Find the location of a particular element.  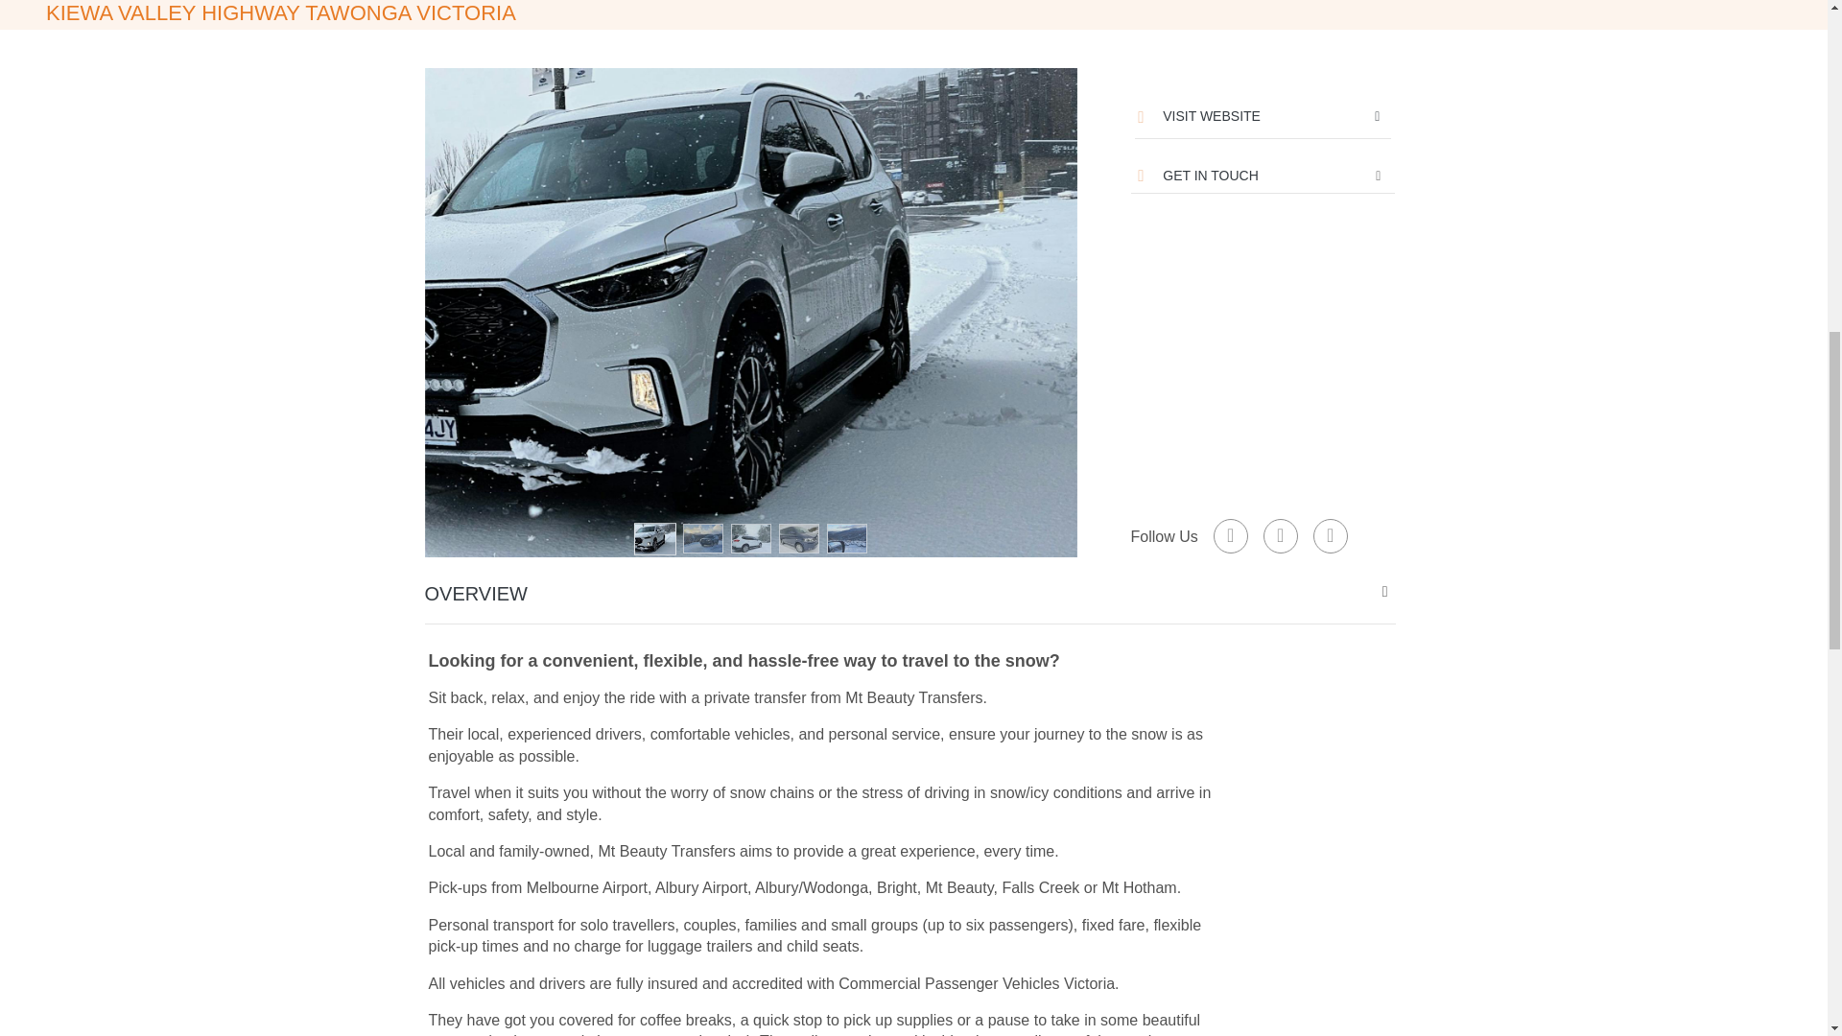

GET IN TOUCH is located at coordinates (1263, 175).